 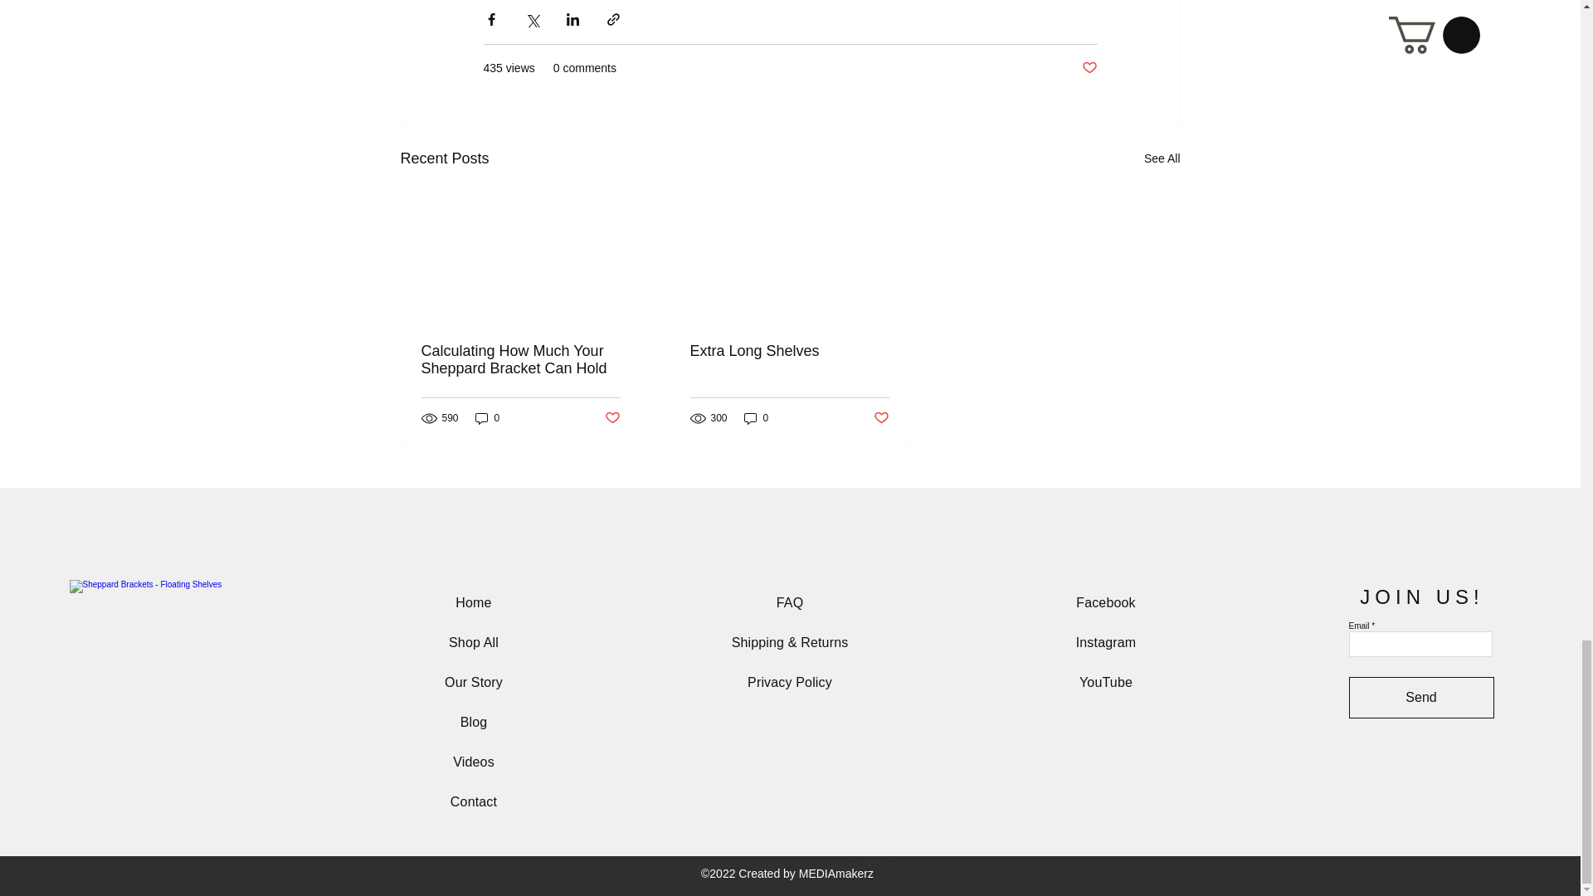 What do you see at coordinates (487, 418) in the screenshot?
I see `0` at bounding box center [487, 418].